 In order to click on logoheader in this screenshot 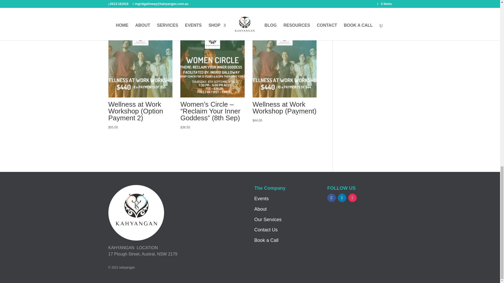, I will do `click(136, 213)`.